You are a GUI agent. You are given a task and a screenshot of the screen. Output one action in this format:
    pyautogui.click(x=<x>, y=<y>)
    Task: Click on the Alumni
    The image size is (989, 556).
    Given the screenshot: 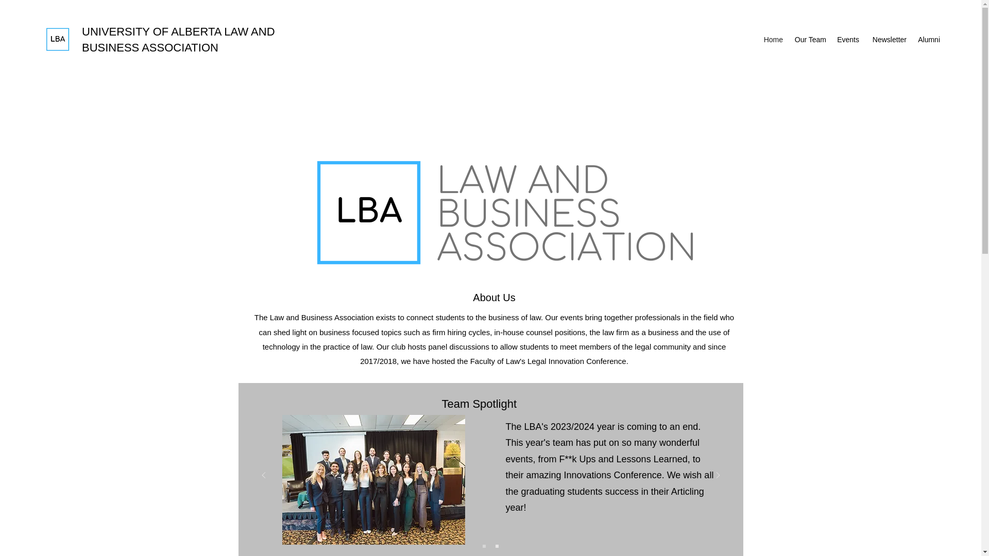 What is the action you would take?
    pyautogui.click(x=928, y=39)
    